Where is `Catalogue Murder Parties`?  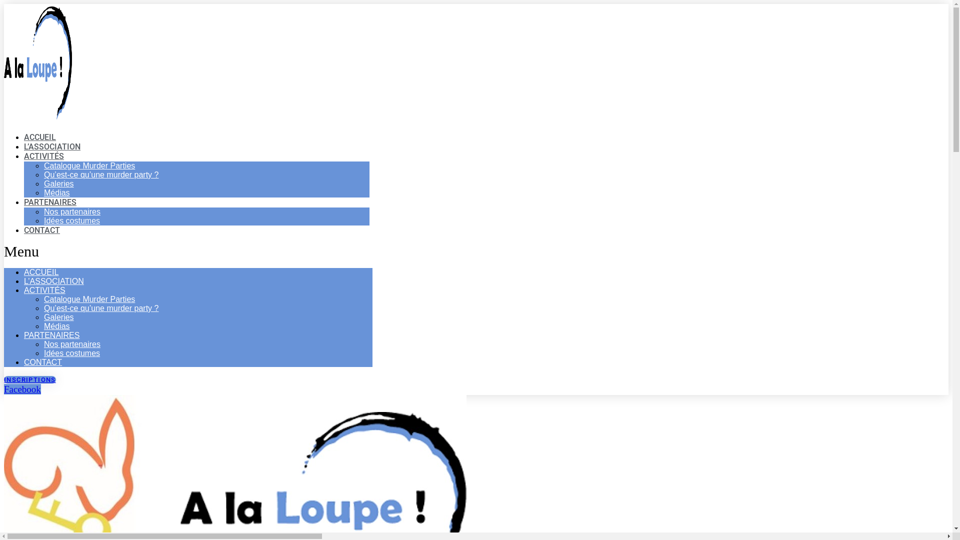
Catalogue Murder Parties is located at coordinates (89, 166).